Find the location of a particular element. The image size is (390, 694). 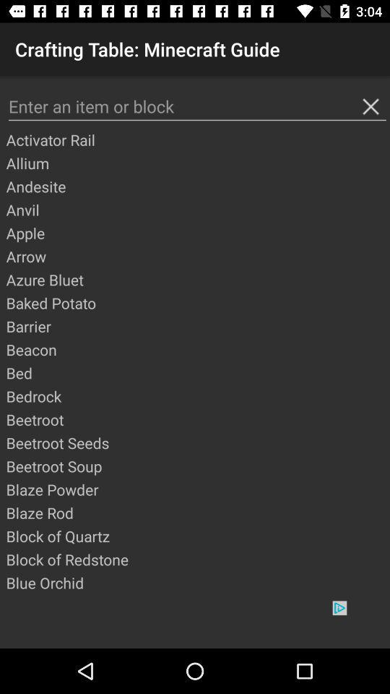

press app below barrier icon is located at coordinates (197, 349).